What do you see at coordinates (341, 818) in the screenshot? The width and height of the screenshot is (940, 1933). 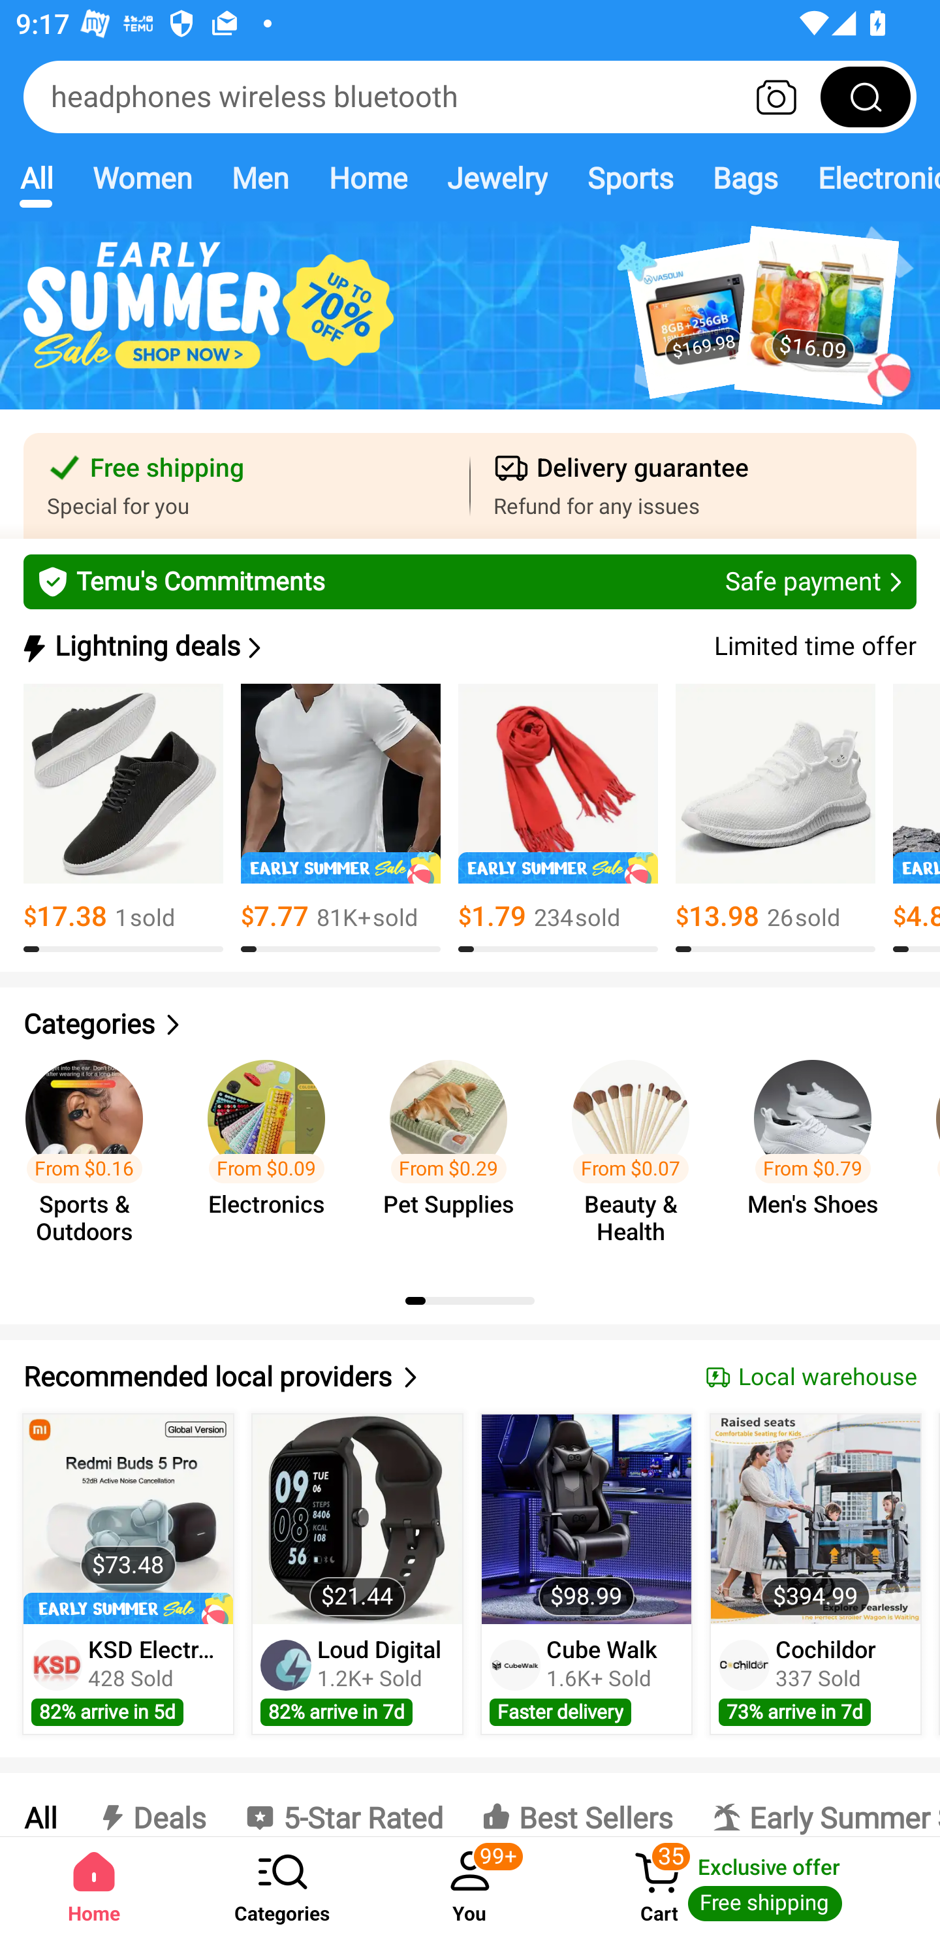 I see `$7.77 81K+￼sold 8.0` at bounding box center [341, 818].